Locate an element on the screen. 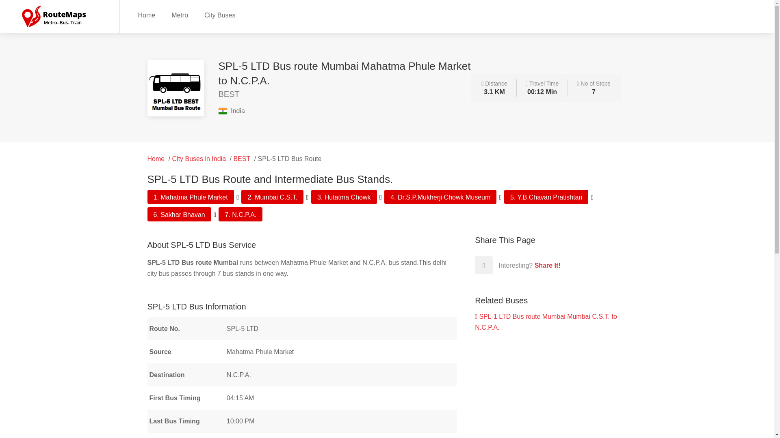  Home is located at coordinates (156, 159).